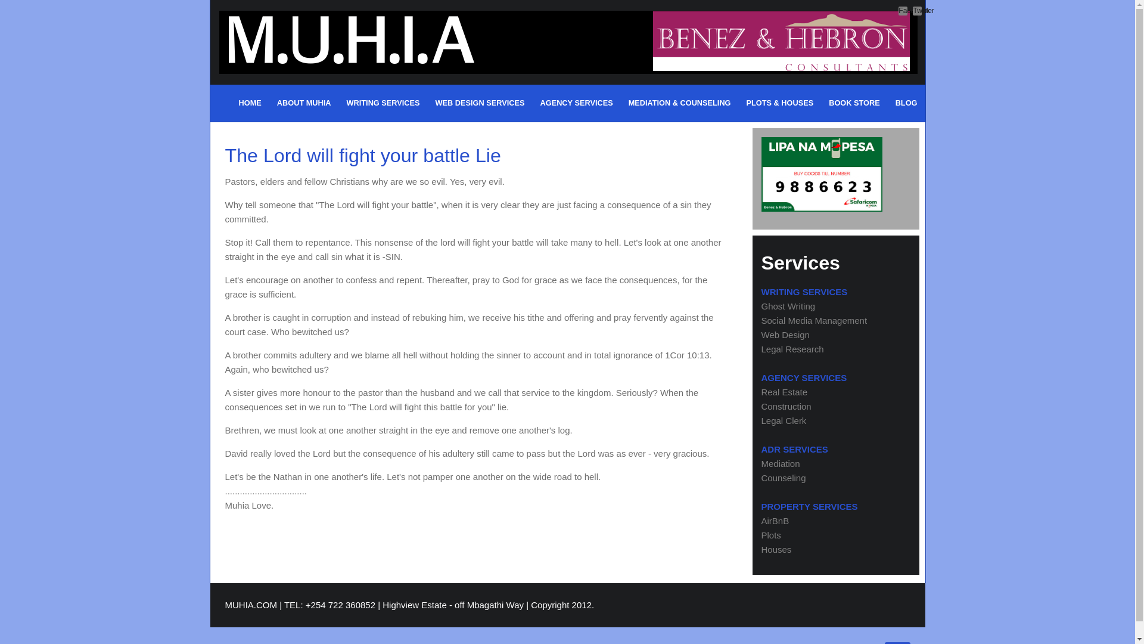  What do you see at coordinates (383, 103) in the screenshot?
I see `WRITING SERVICES` at bounding box center [383, 103].